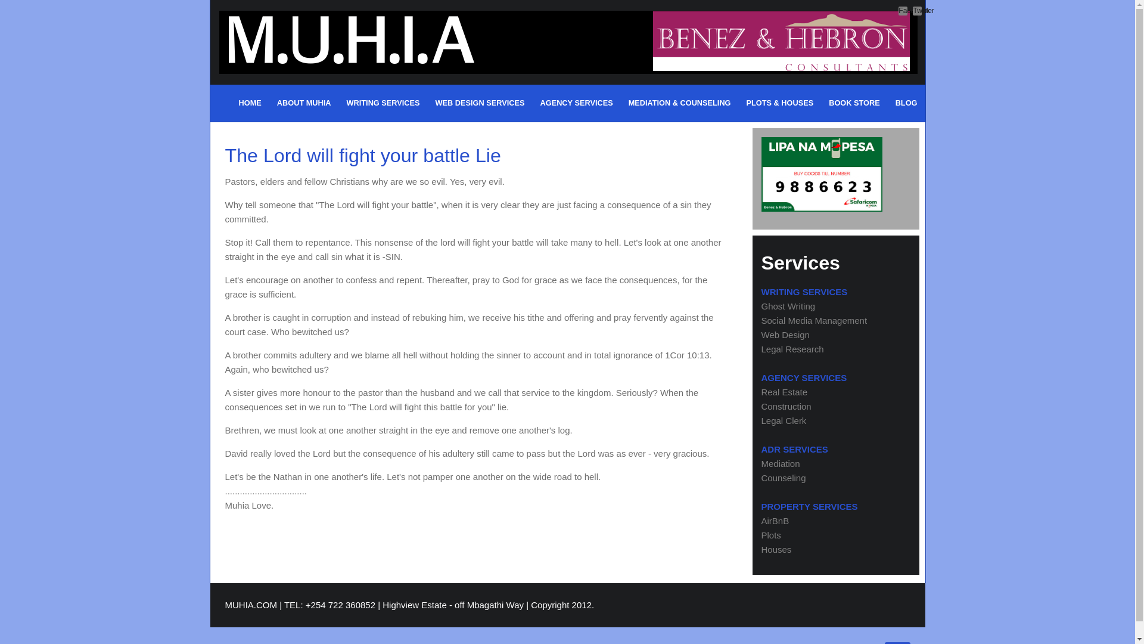  What do you see at coordinates (383, 103) in the screenshot?
I see `WRITING SERVICES` at bounding box center [383, 103].